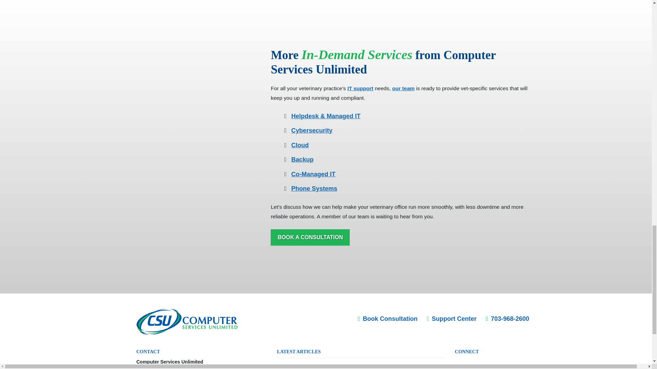 This screenshot has height=369, width=657. What do you see at coordinates (360, 88) in the screenshot?
I see `IT support` at bounding box center [360, 88].